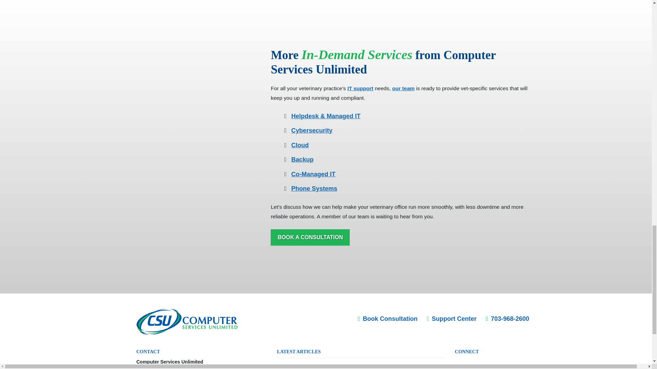 This screenshot has height=369, width=657. What do you see at coordinates (360, 88) in the screenshot?
I see `IT support` at bounding box center [360, 88].